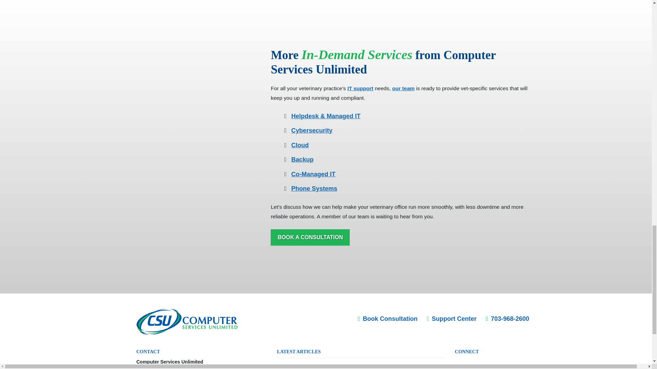 This screenshot has height=369, width=657. What do you see at coordinates (360, 88) in the screenshot?
I see `IT support` at bounding box center [360, 88].